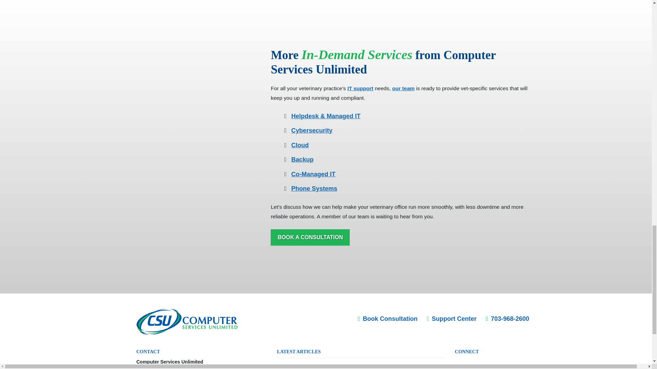 This screenshot has height=369, width=657. What do you see at coordinates (360, 88) in the screenshot?
I see `IT support` at bounding box center [360, 88].